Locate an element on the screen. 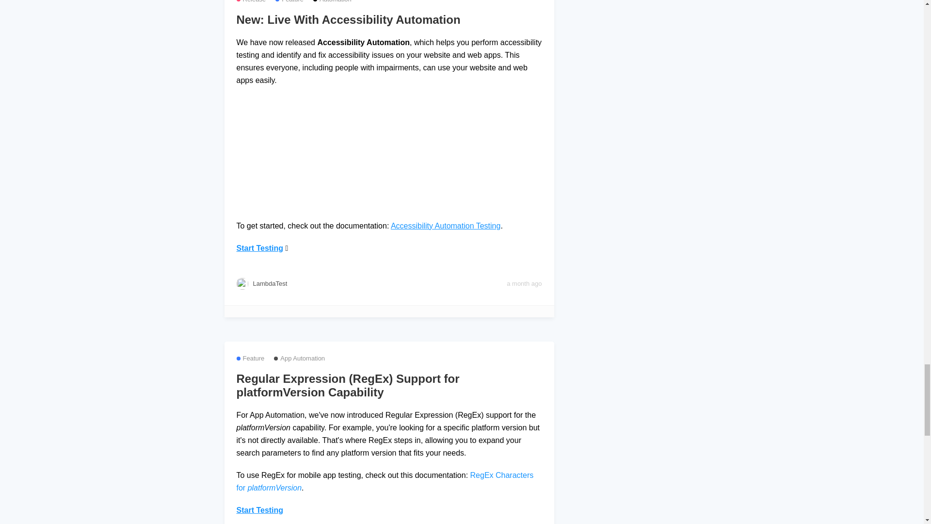 The image size is (931, 524). New: Live With Accessibility Automation is located at coordinates (389, 20).